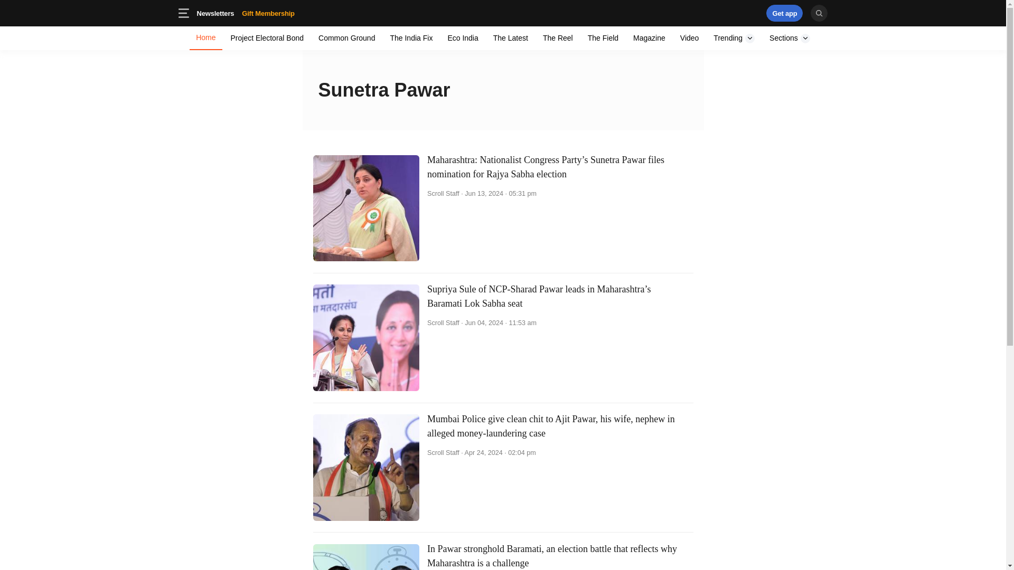 This screenshot has width=1014, height=570. I want to click on Newsletters, so click(649, 38).